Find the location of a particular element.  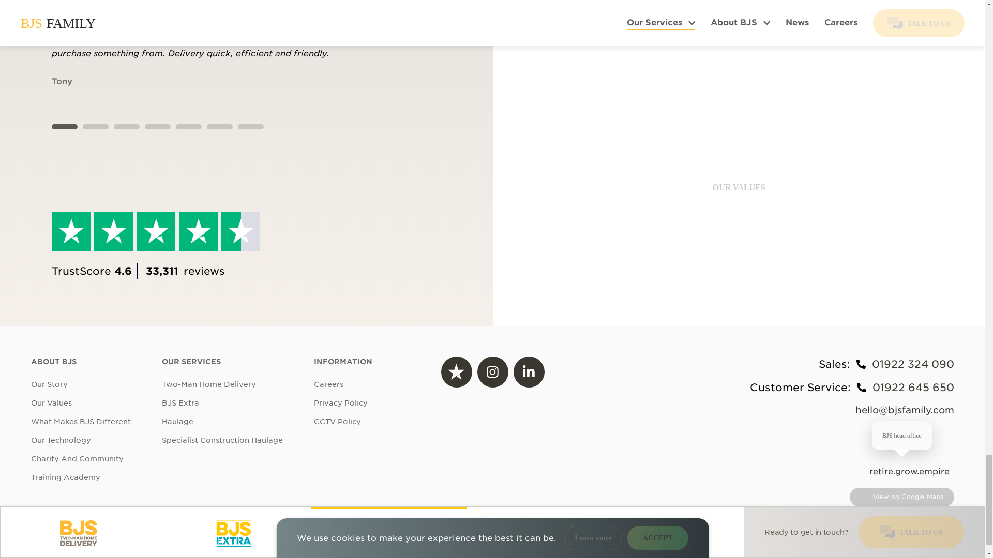

retire.grow.empire is located at coordinates (909, 471).